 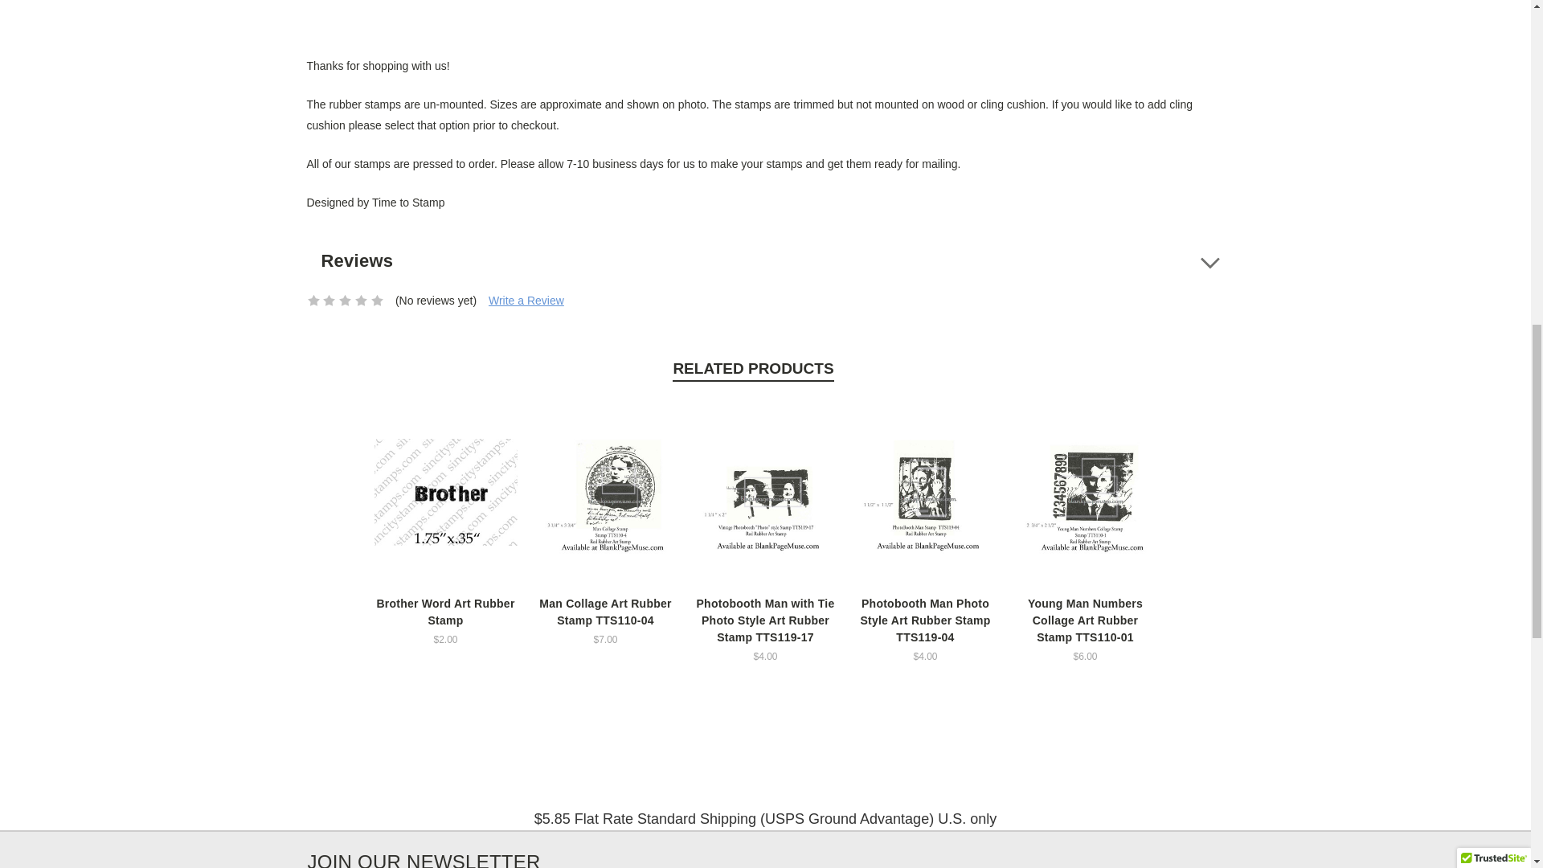 I want to click on Man Collage Art Rubber Stamp TTS110-04, so click(x=605, y=492).